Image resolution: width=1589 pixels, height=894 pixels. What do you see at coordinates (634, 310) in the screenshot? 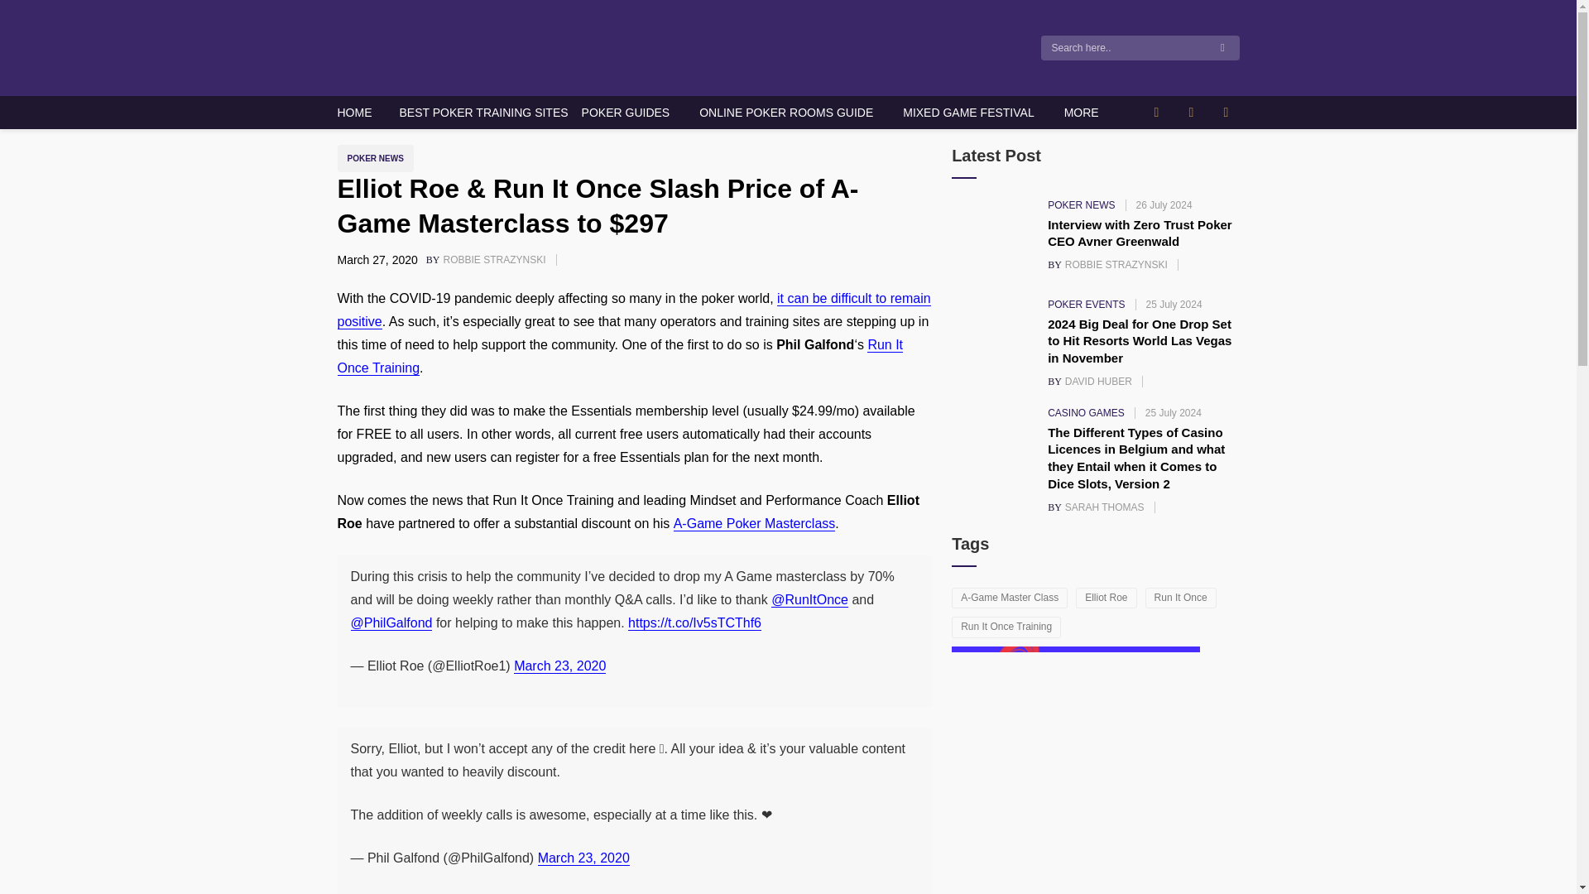
I see `it can be difficult to remain positive` at bounding box center [634, 310].